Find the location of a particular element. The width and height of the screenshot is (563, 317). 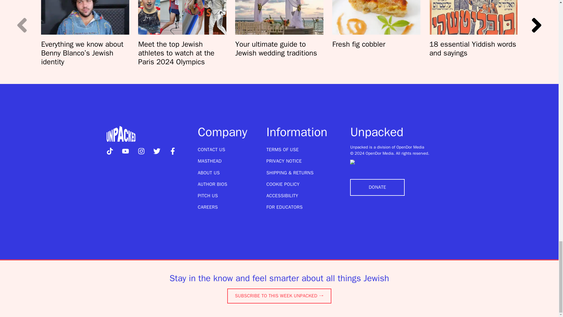

Everything we know about Benny Blanco's Jewish identity is located at coordinates (85, 17).